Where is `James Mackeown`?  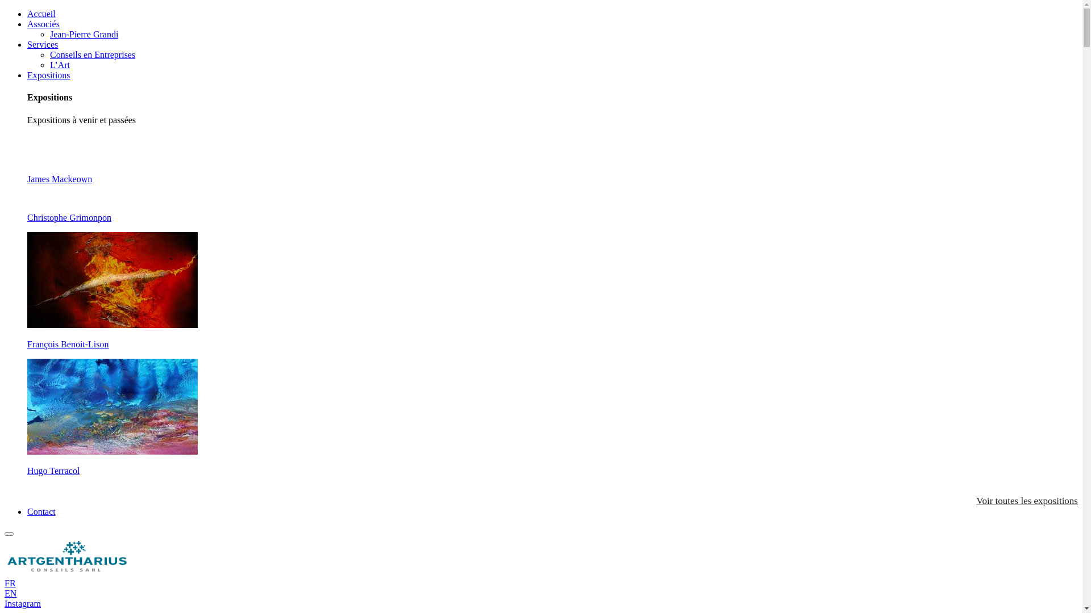
James Mackeown is located at coordinates (552, 189).